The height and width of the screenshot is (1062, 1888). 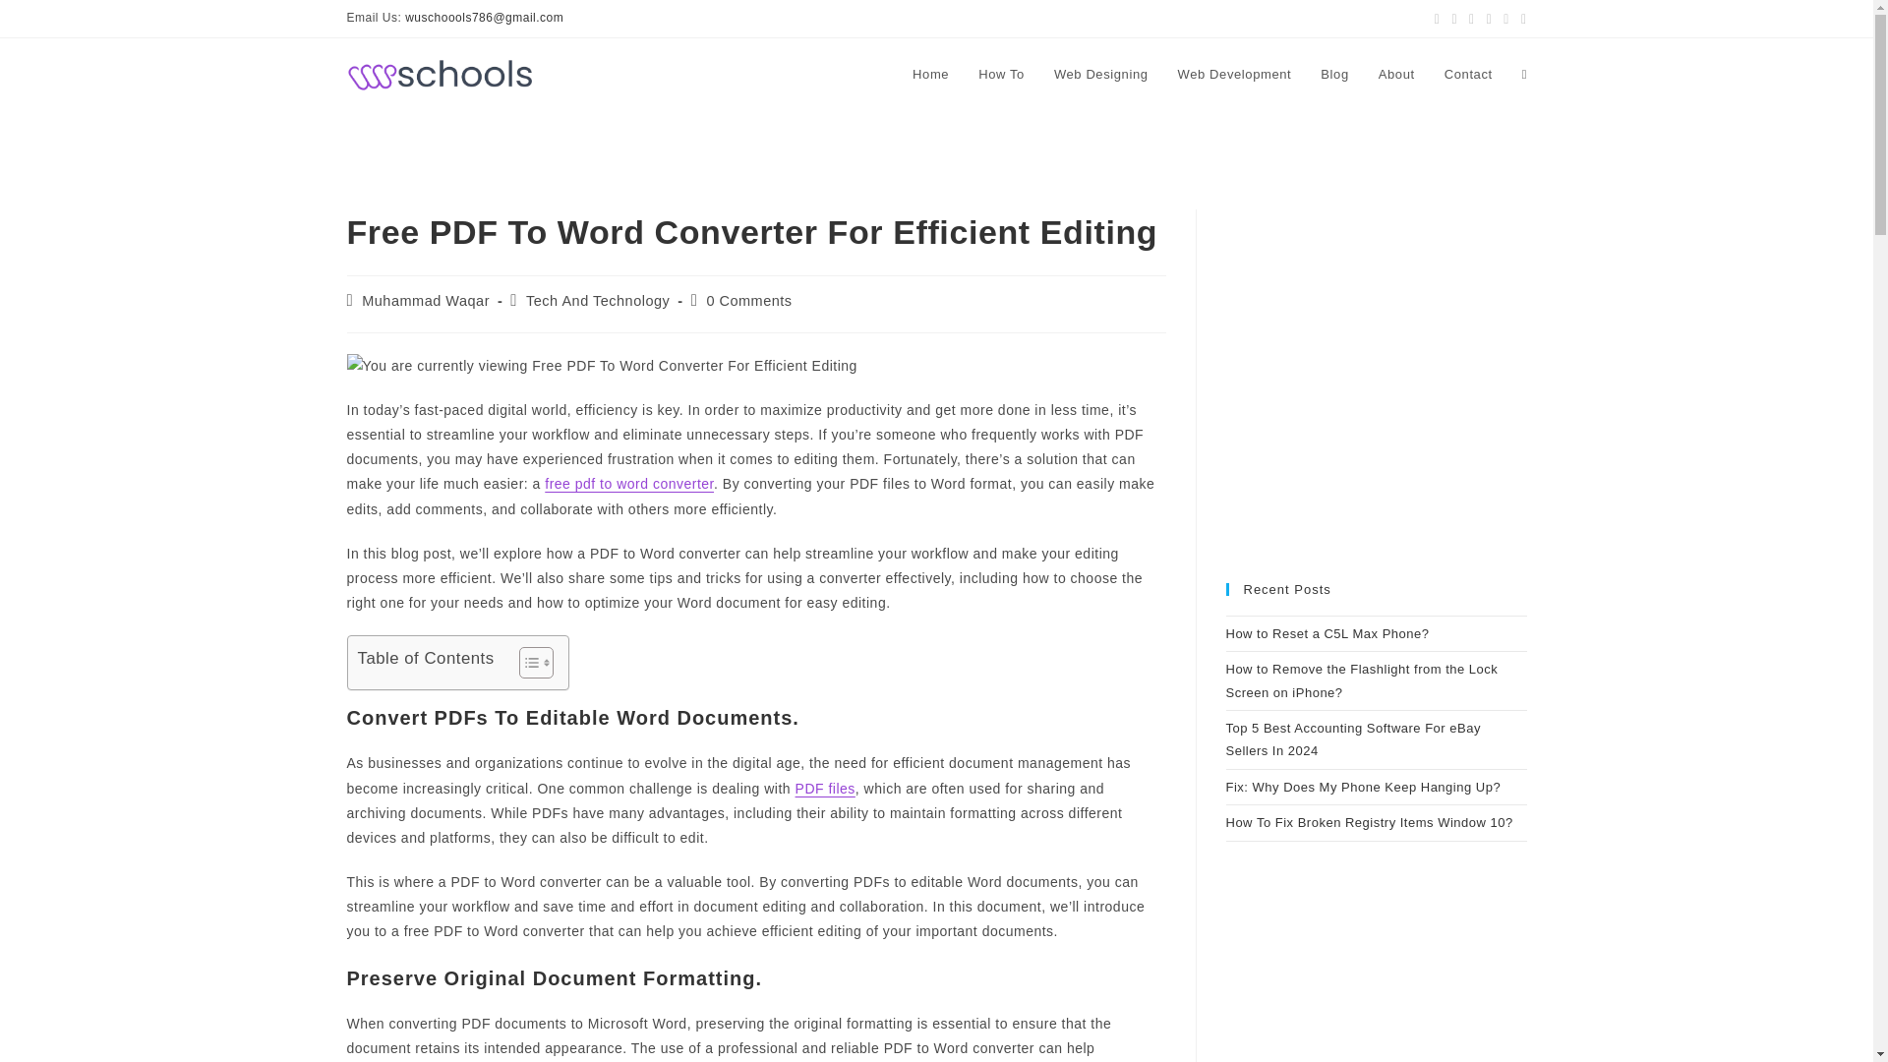 I want to click on How To, so click(x=1001, y=75).